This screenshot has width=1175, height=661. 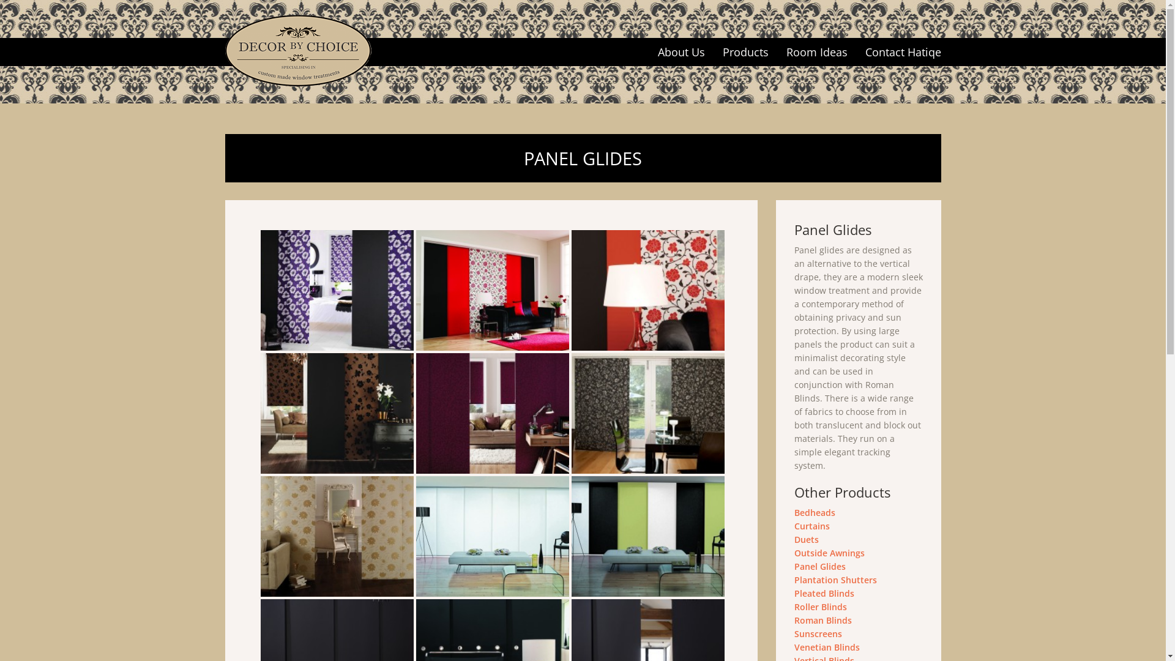 What do you see at coordinates (824, 594) in the screenshot?
I see `Pleated Blinds` at bounding box center [824, 594].